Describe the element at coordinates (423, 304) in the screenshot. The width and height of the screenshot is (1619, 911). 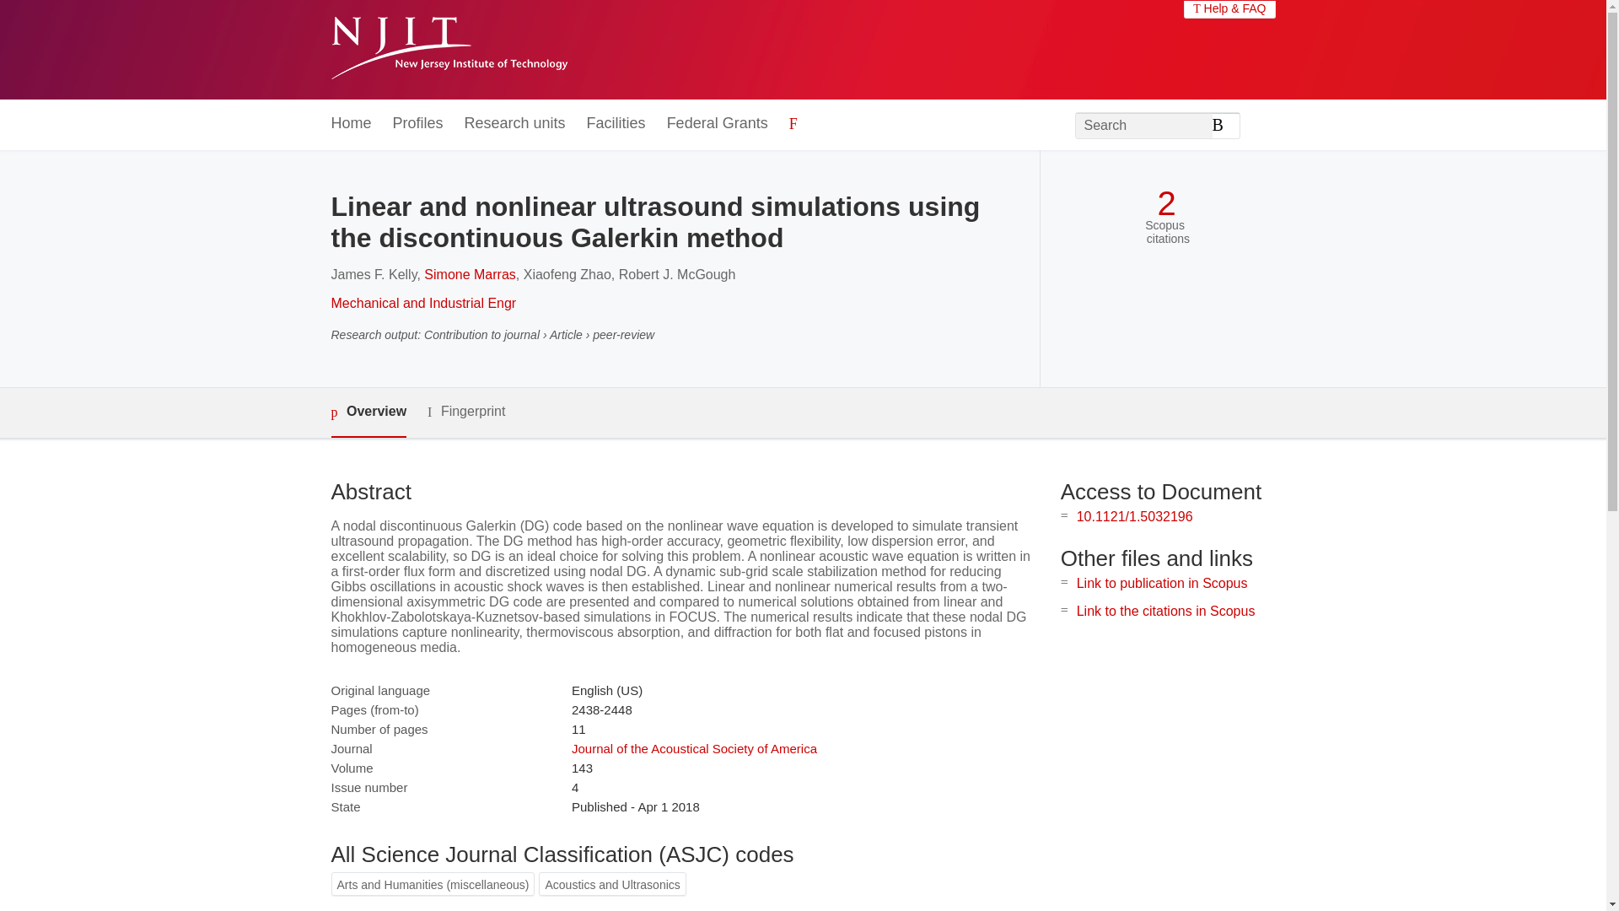
I see `Mechanical and Industrial Engr` at that location.